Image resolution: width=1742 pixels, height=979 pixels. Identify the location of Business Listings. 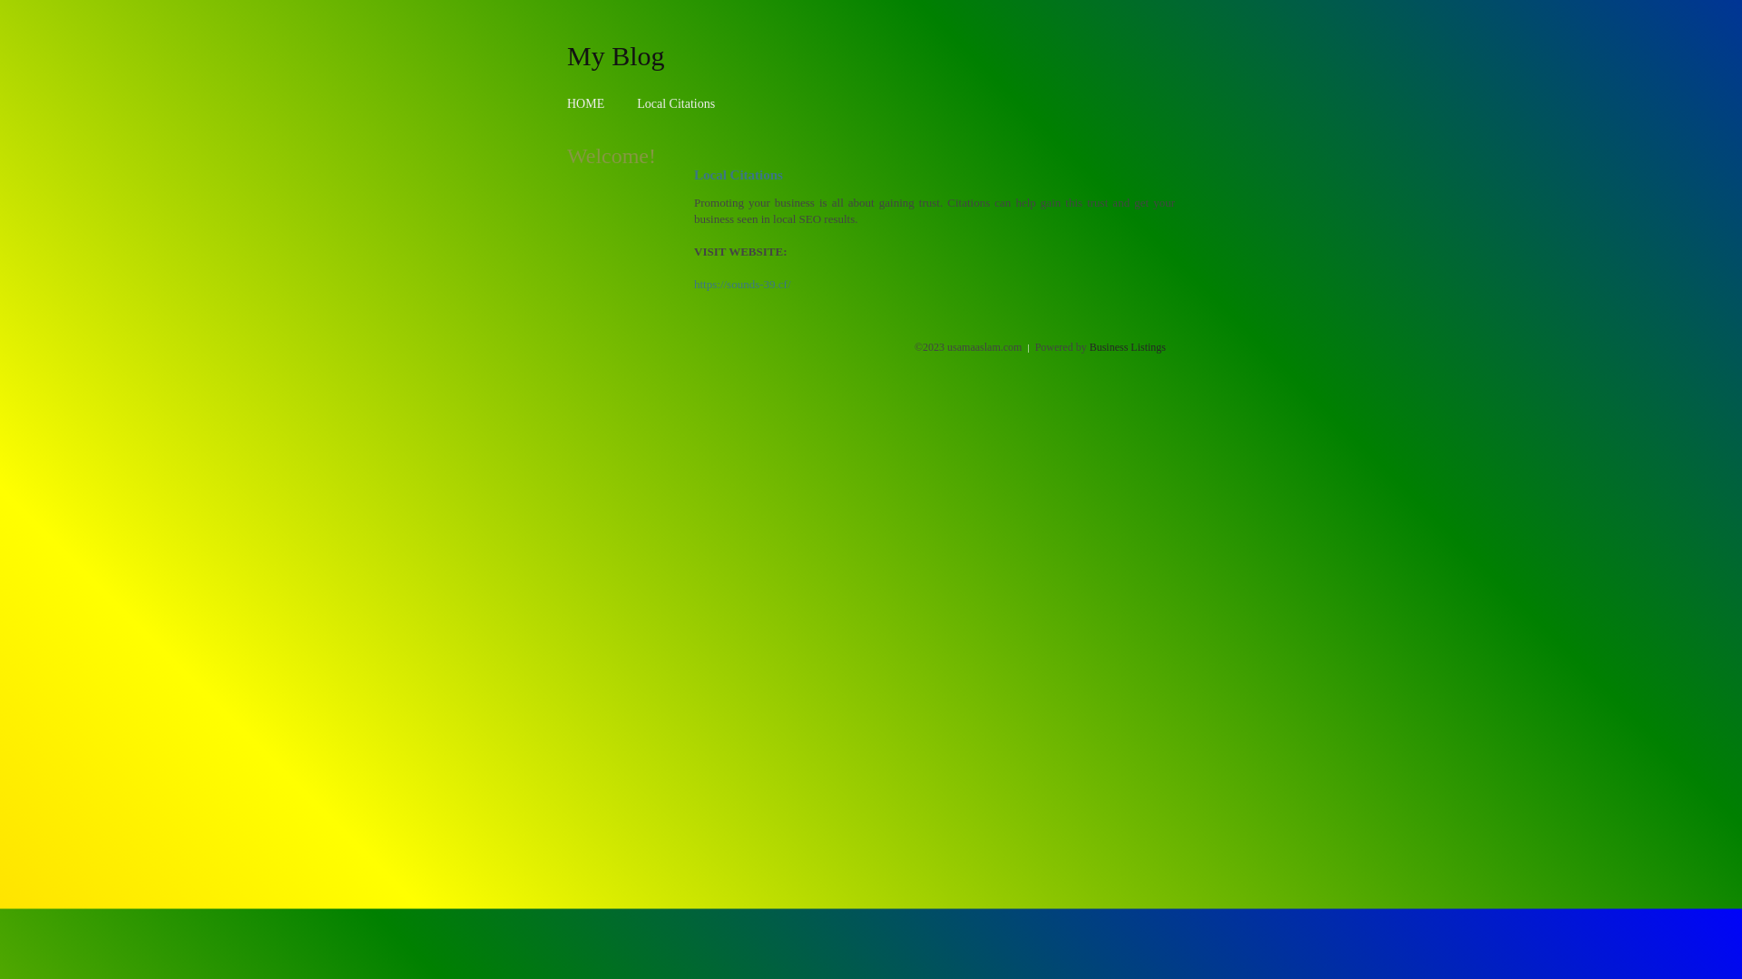
(1128, 347).